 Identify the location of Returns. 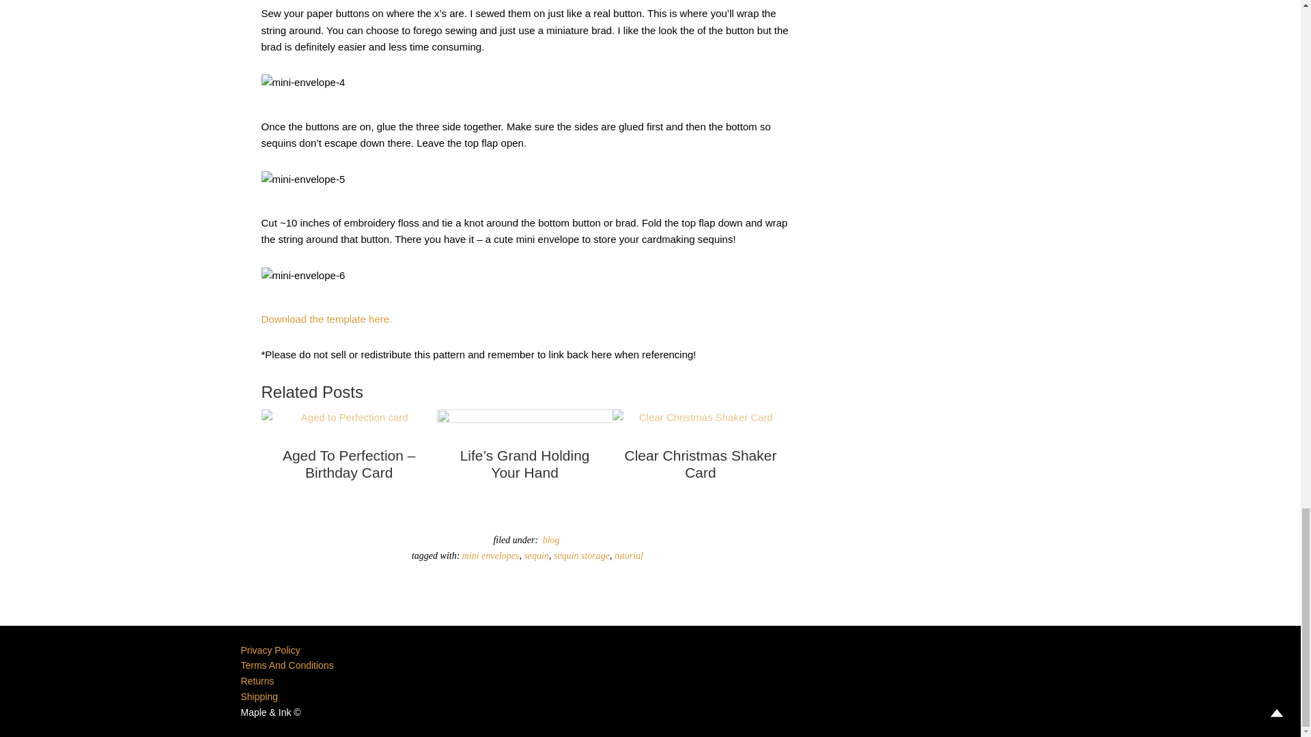
(257, 681).